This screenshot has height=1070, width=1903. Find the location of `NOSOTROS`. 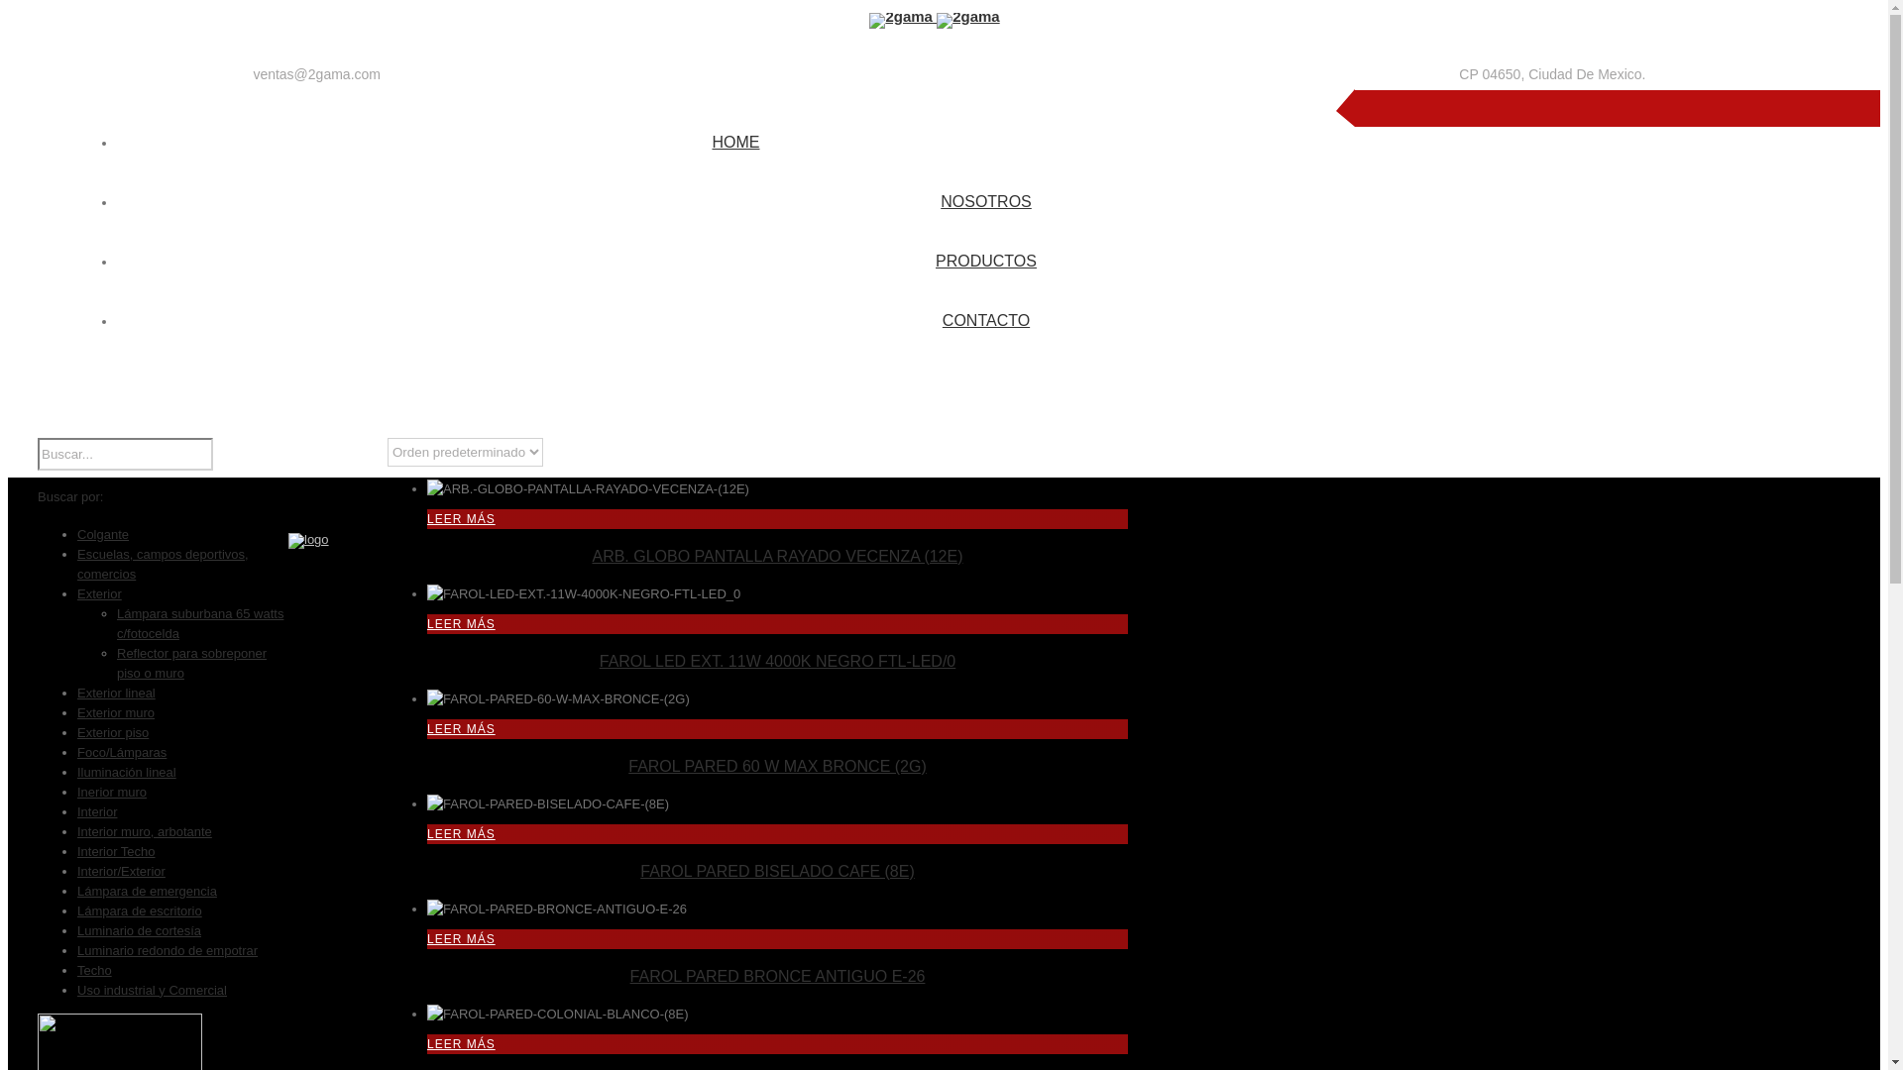

NOSOTROS is located at coordinates (986, 200).